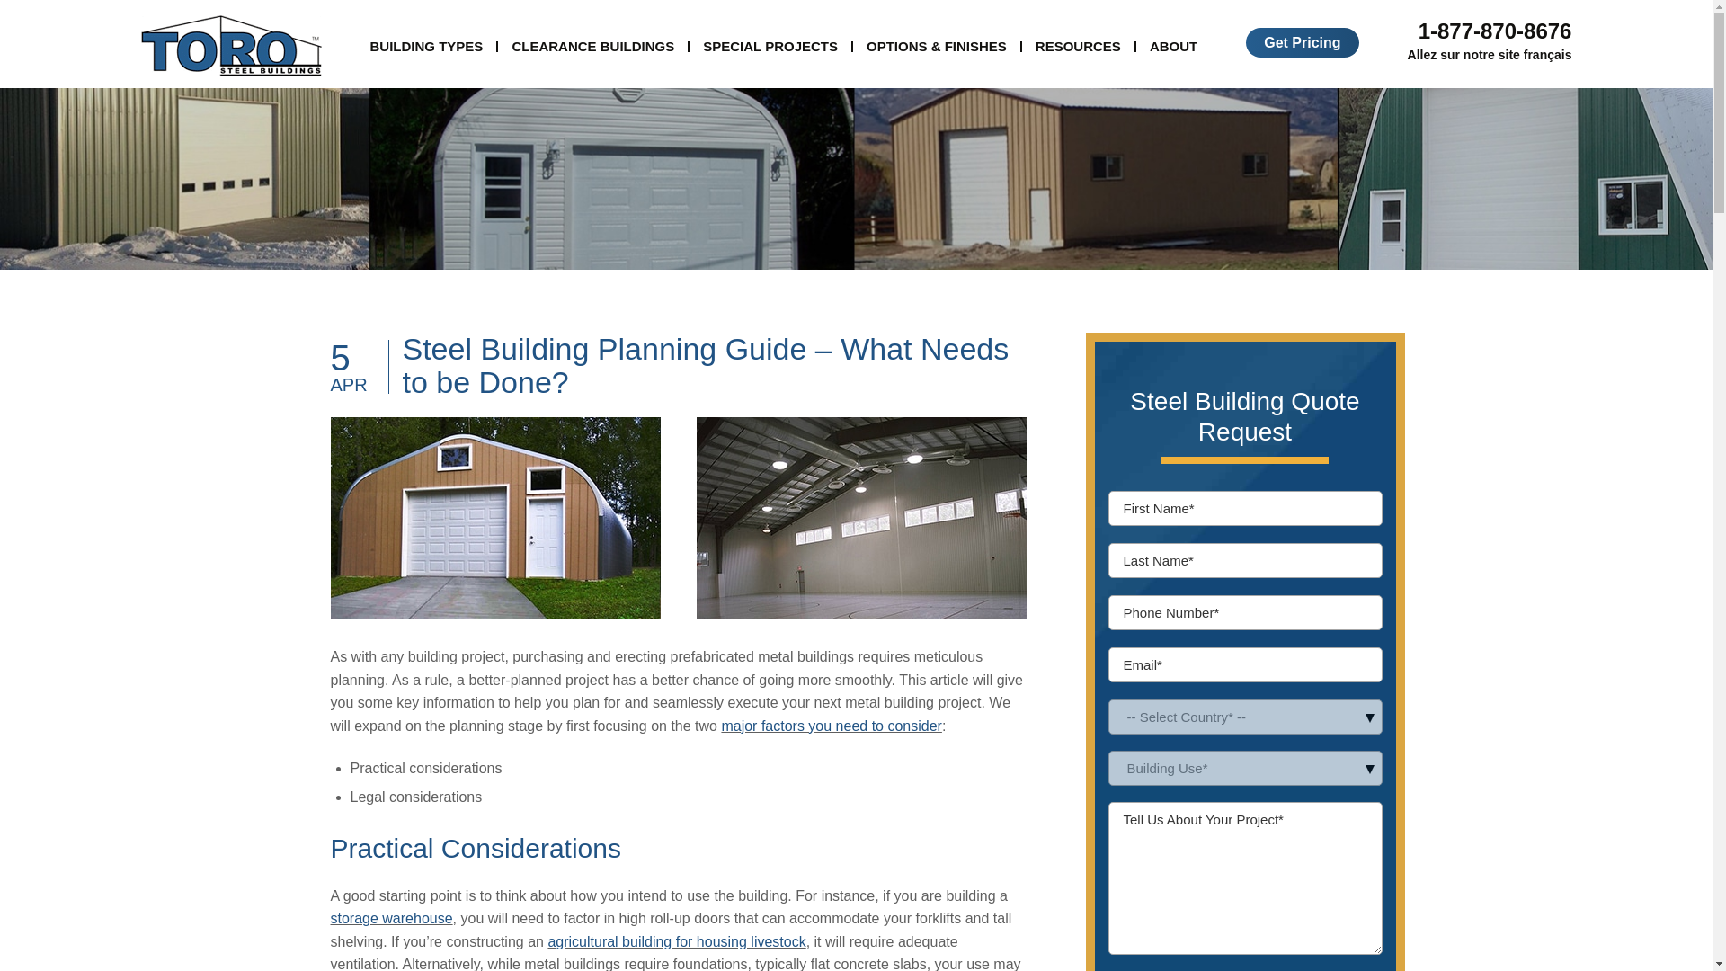  Describe the element at coordinates (770, 47) in the screenshot. I see `SPECIAL PROJECTS` at that location.